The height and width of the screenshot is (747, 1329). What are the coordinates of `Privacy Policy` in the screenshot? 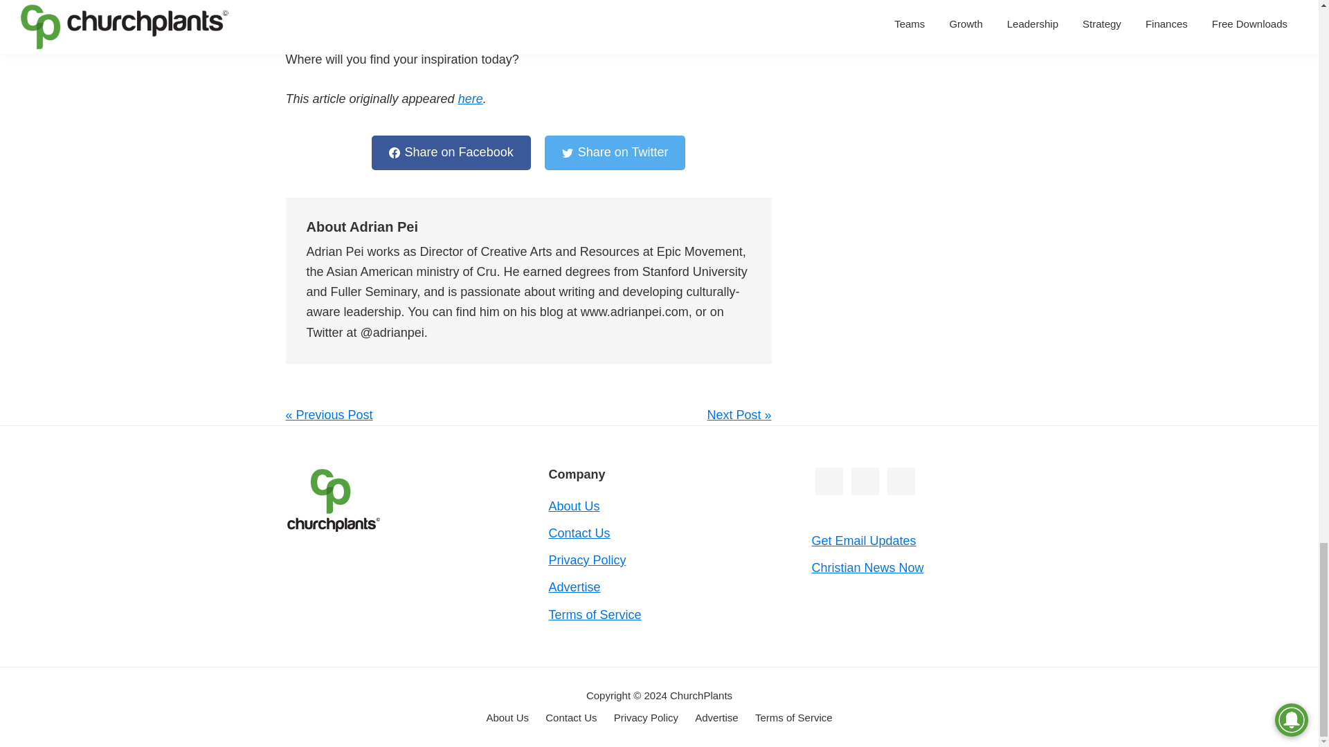 It's located at (587, 560).